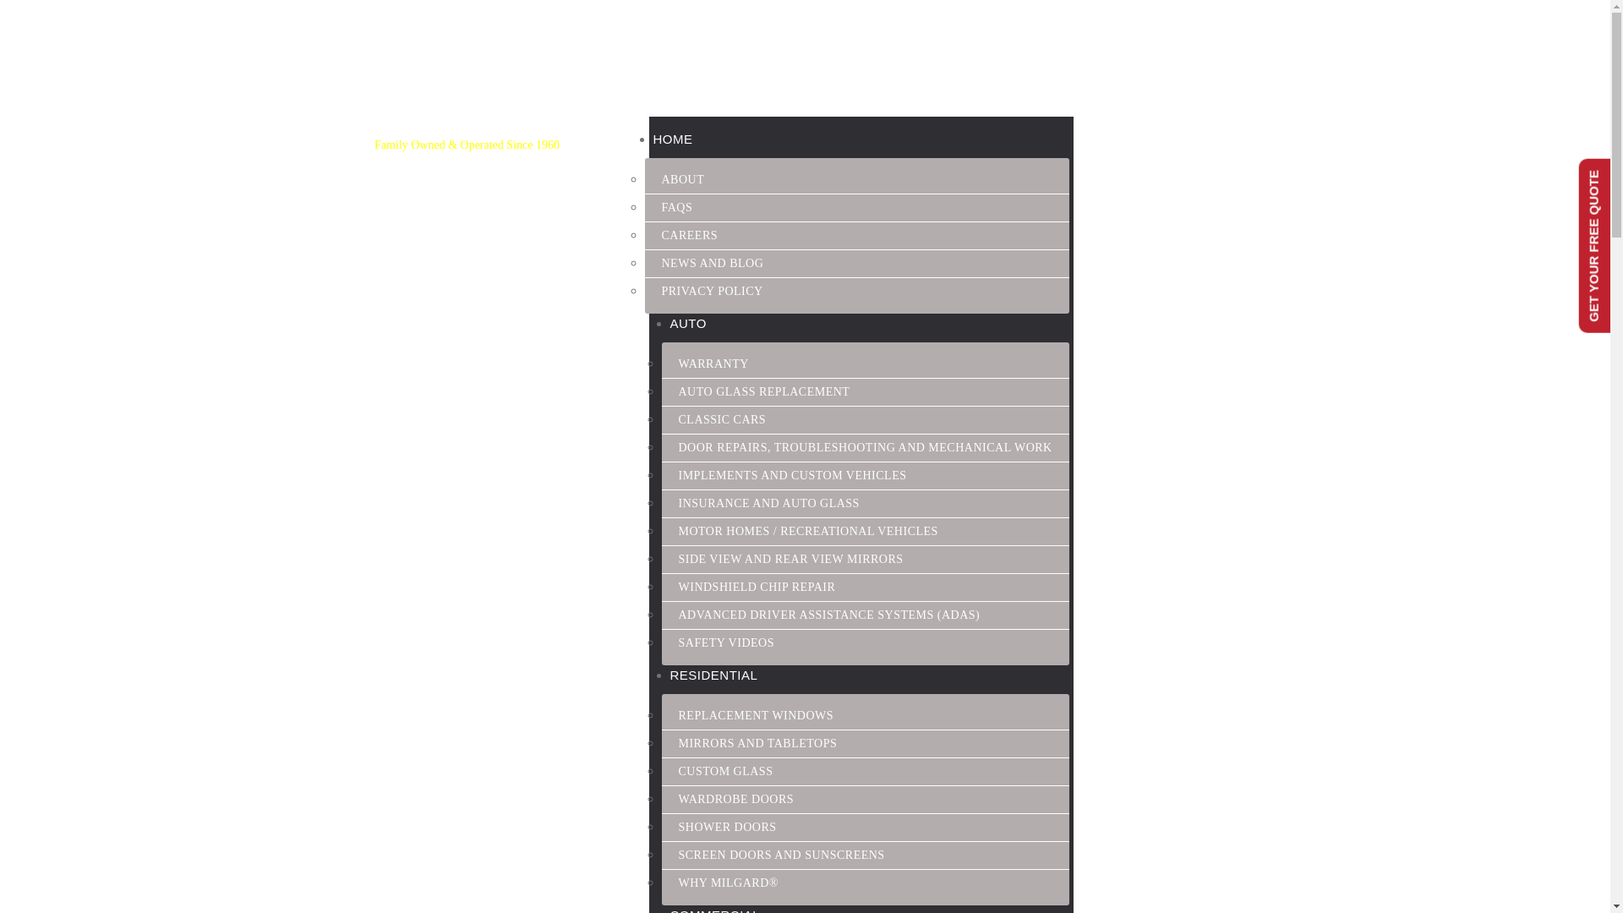 Image resolution: width=1623 pixels, height=913 pixels. Describe the element at coordinates (756, 587) in the screenshot. I see `WINDSHIELD CHIP REPAIR` at that location.